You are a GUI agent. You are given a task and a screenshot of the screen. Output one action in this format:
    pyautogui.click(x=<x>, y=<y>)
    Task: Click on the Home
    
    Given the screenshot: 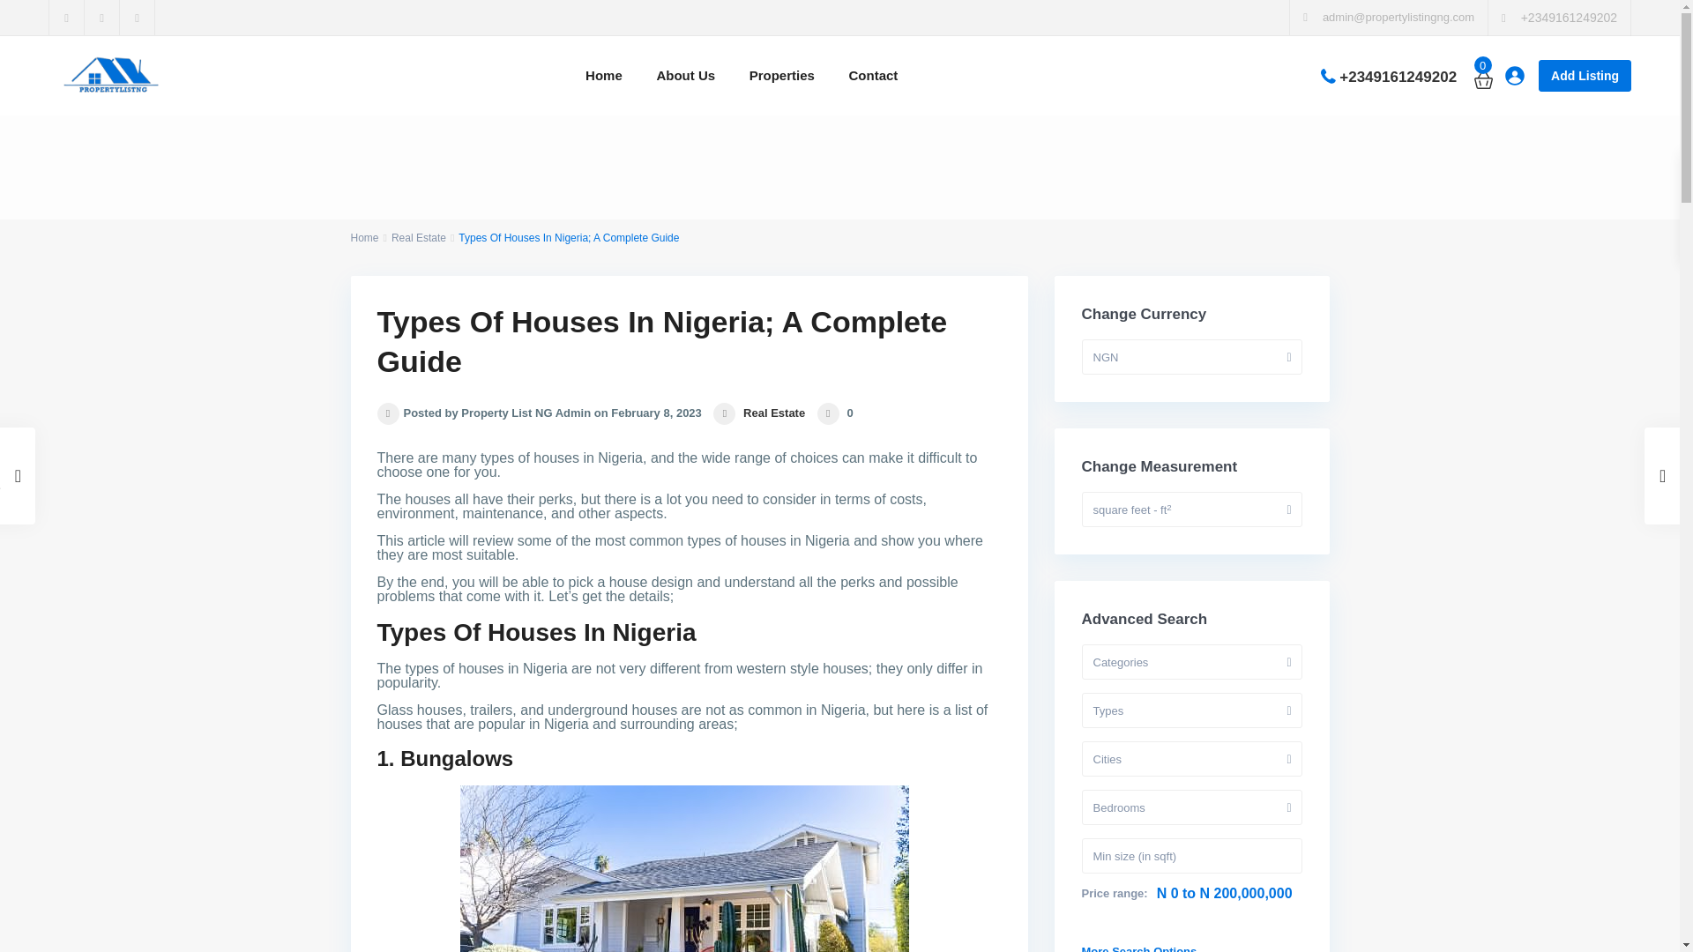 What is the action you would take?
    pyautogui.click(x=365, y=238)
    